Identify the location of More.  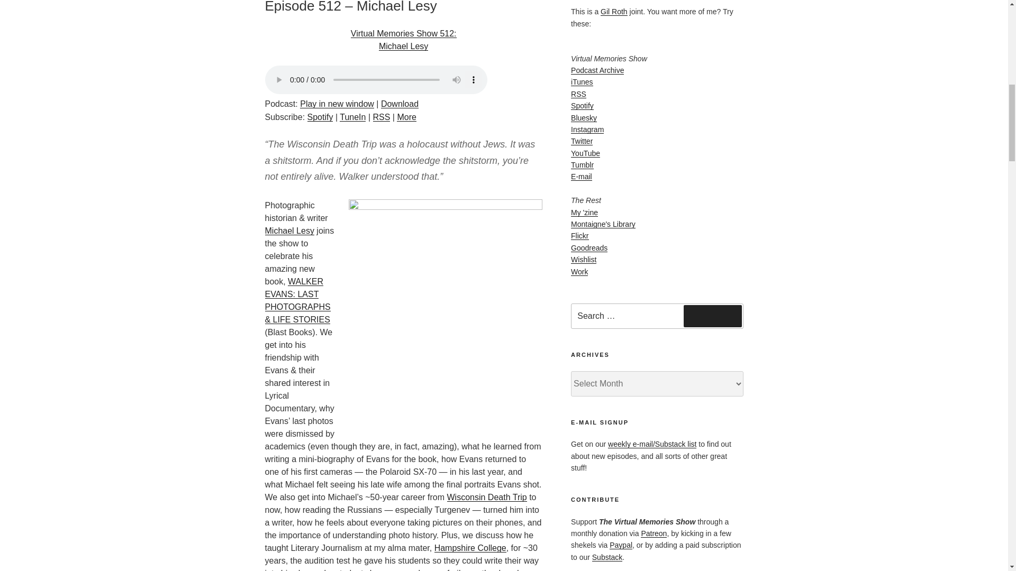
(406, 117).